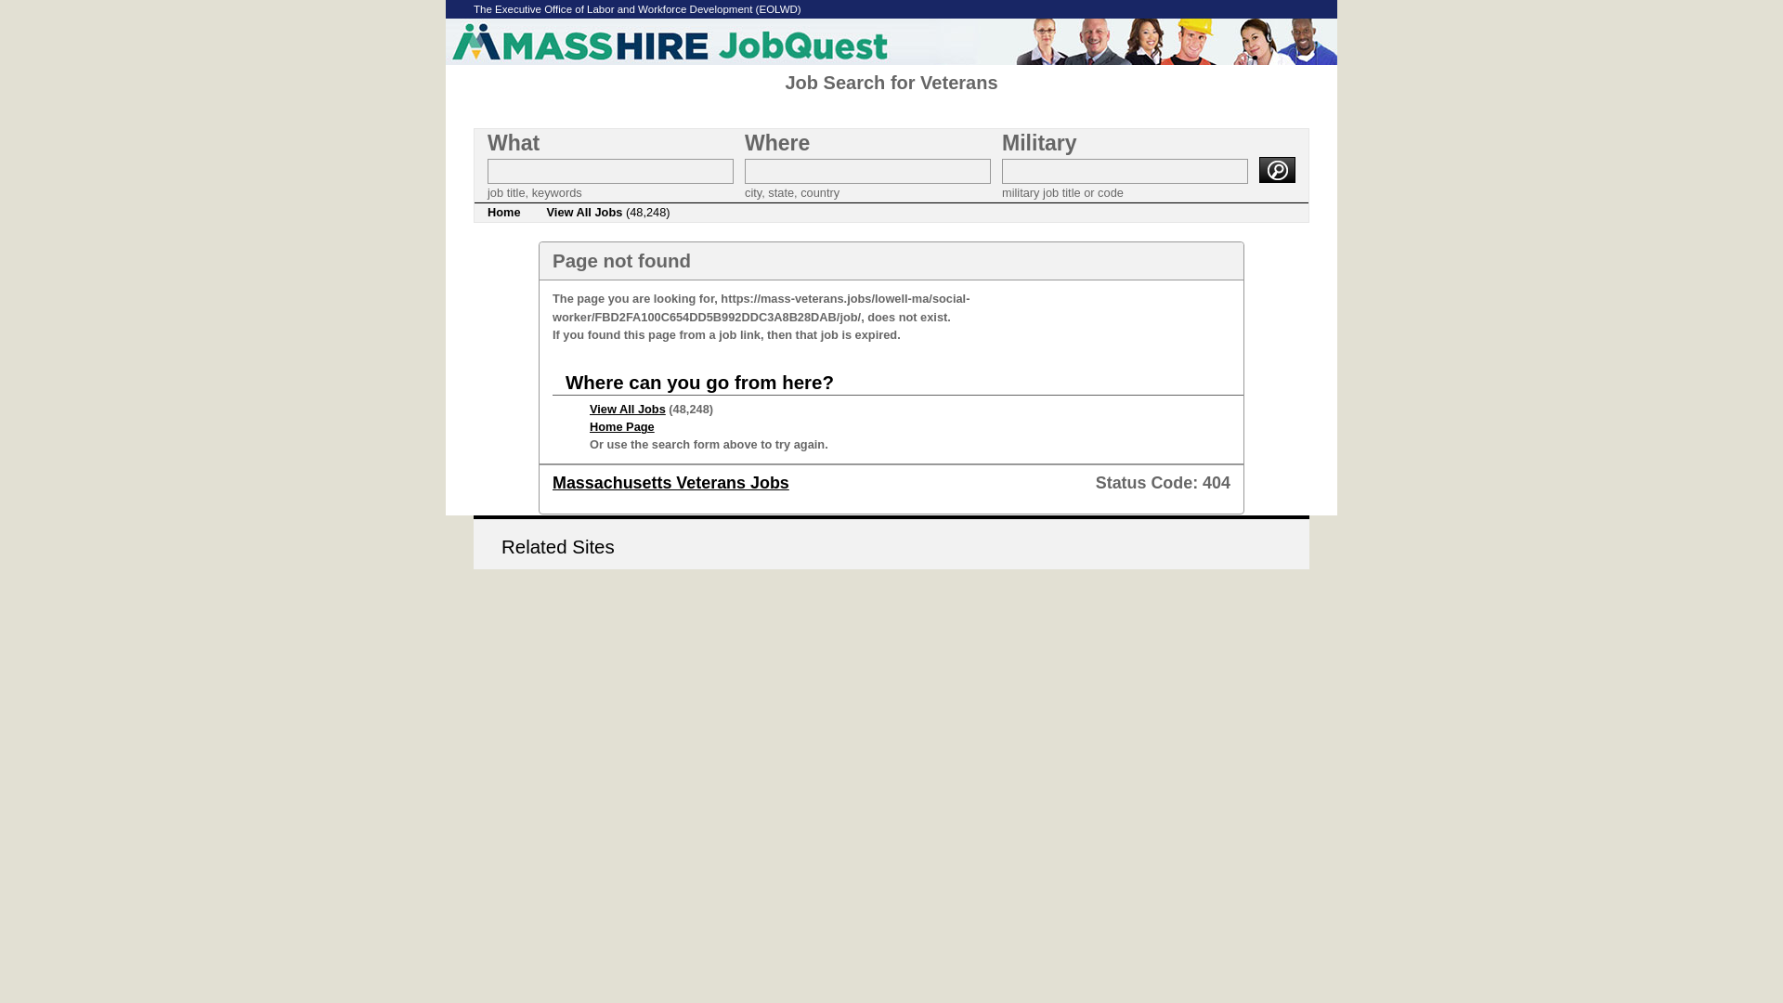  I want to click on Home Page, so click(622, 426).